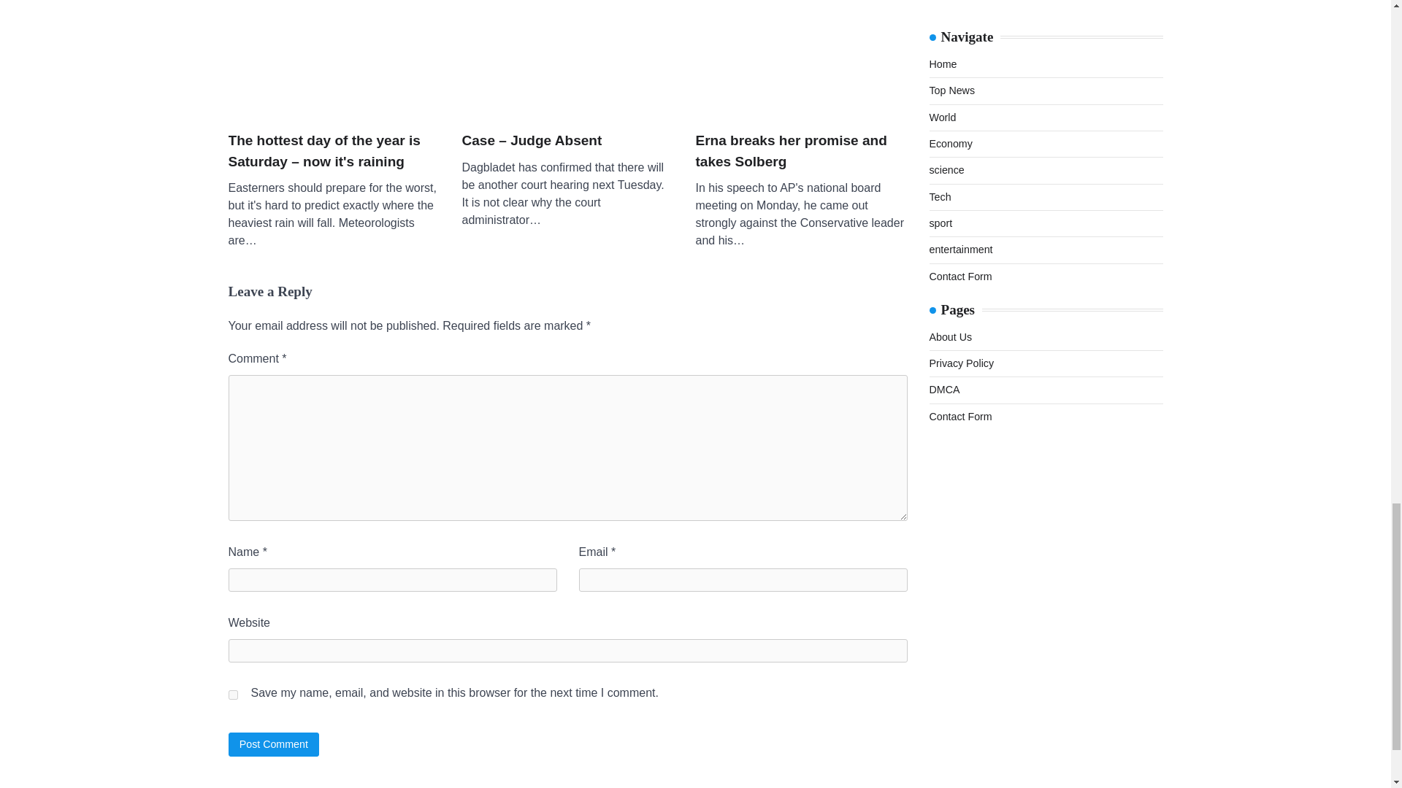 The image size is (1402, 788). Describe the element at coordinates (232, 695) in the screenshot. I see `yes` at that location.